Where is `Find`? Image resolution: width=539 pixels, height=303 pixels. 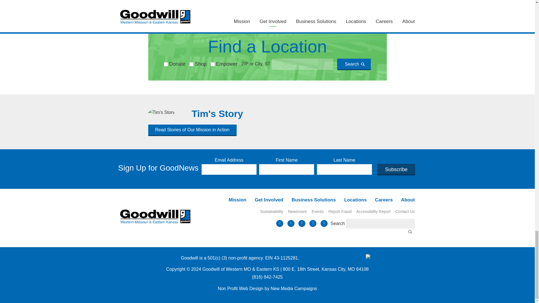 Find is located at coordinates (411, 233).